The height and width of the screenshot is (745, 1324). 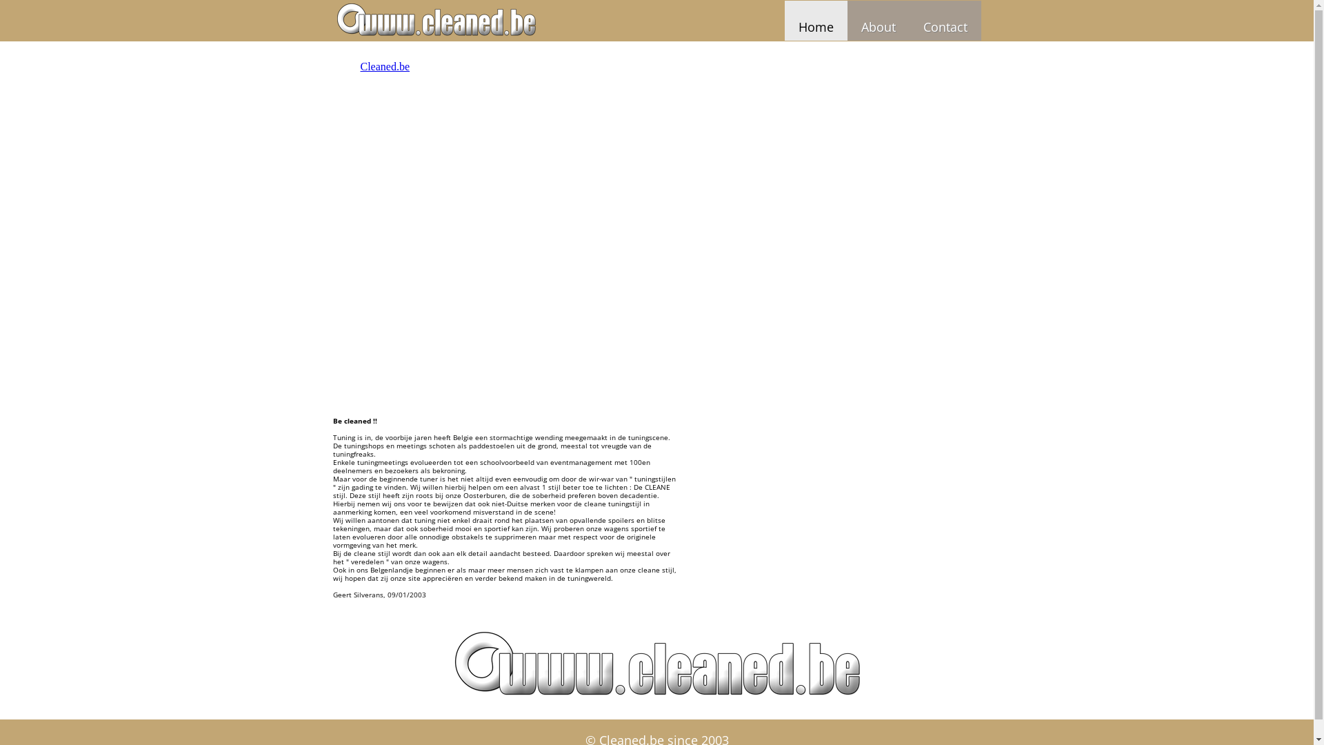 I want to click on Home
About
Contact, so click(x=656, y=21).